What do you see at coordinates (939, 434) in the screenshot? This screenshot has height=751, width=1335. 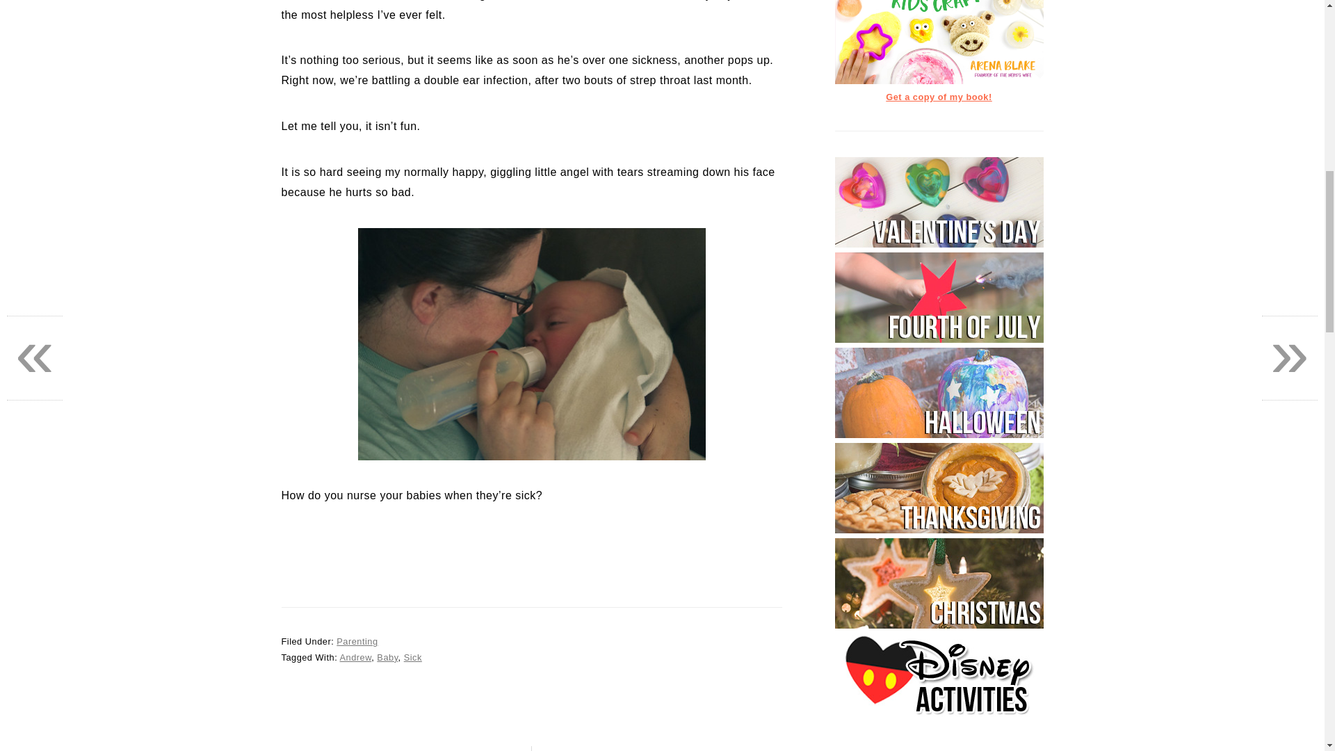 I see `Halloween Ideas` at bounding box center [939, 434].